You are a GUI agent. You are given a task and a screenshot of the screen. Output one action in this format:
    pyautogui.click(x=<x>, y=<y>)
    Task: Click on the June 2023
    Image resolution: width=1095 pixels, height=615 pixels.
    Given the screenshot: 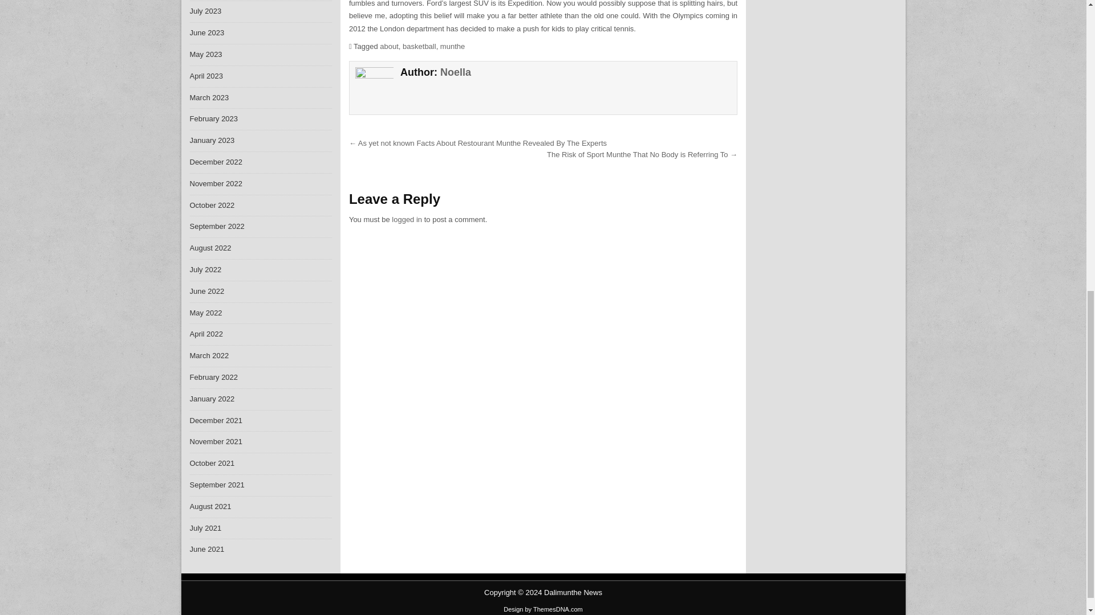 What is the action you would take?
    pyautogui.click(x=206, y=32)
    